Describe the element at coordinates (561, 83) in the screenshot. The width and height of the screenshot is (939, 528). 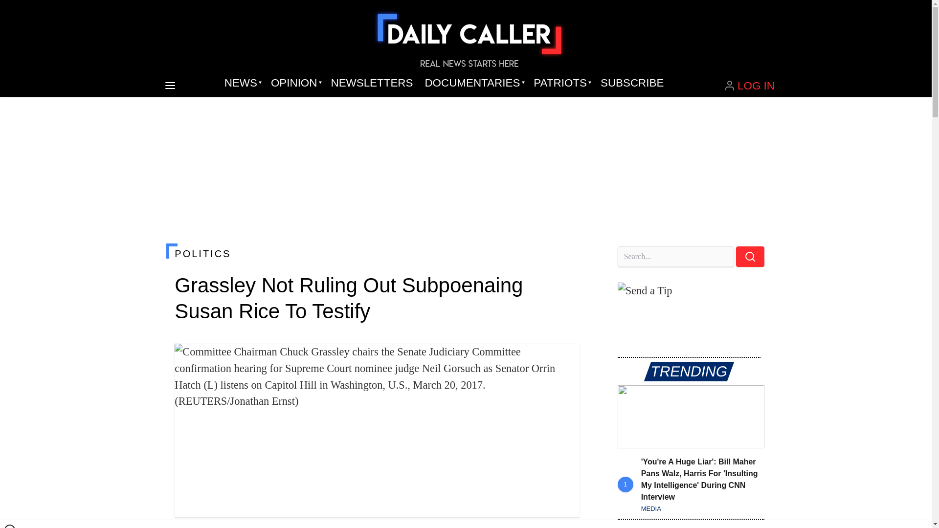
I see `PATRIOTS` at that location.